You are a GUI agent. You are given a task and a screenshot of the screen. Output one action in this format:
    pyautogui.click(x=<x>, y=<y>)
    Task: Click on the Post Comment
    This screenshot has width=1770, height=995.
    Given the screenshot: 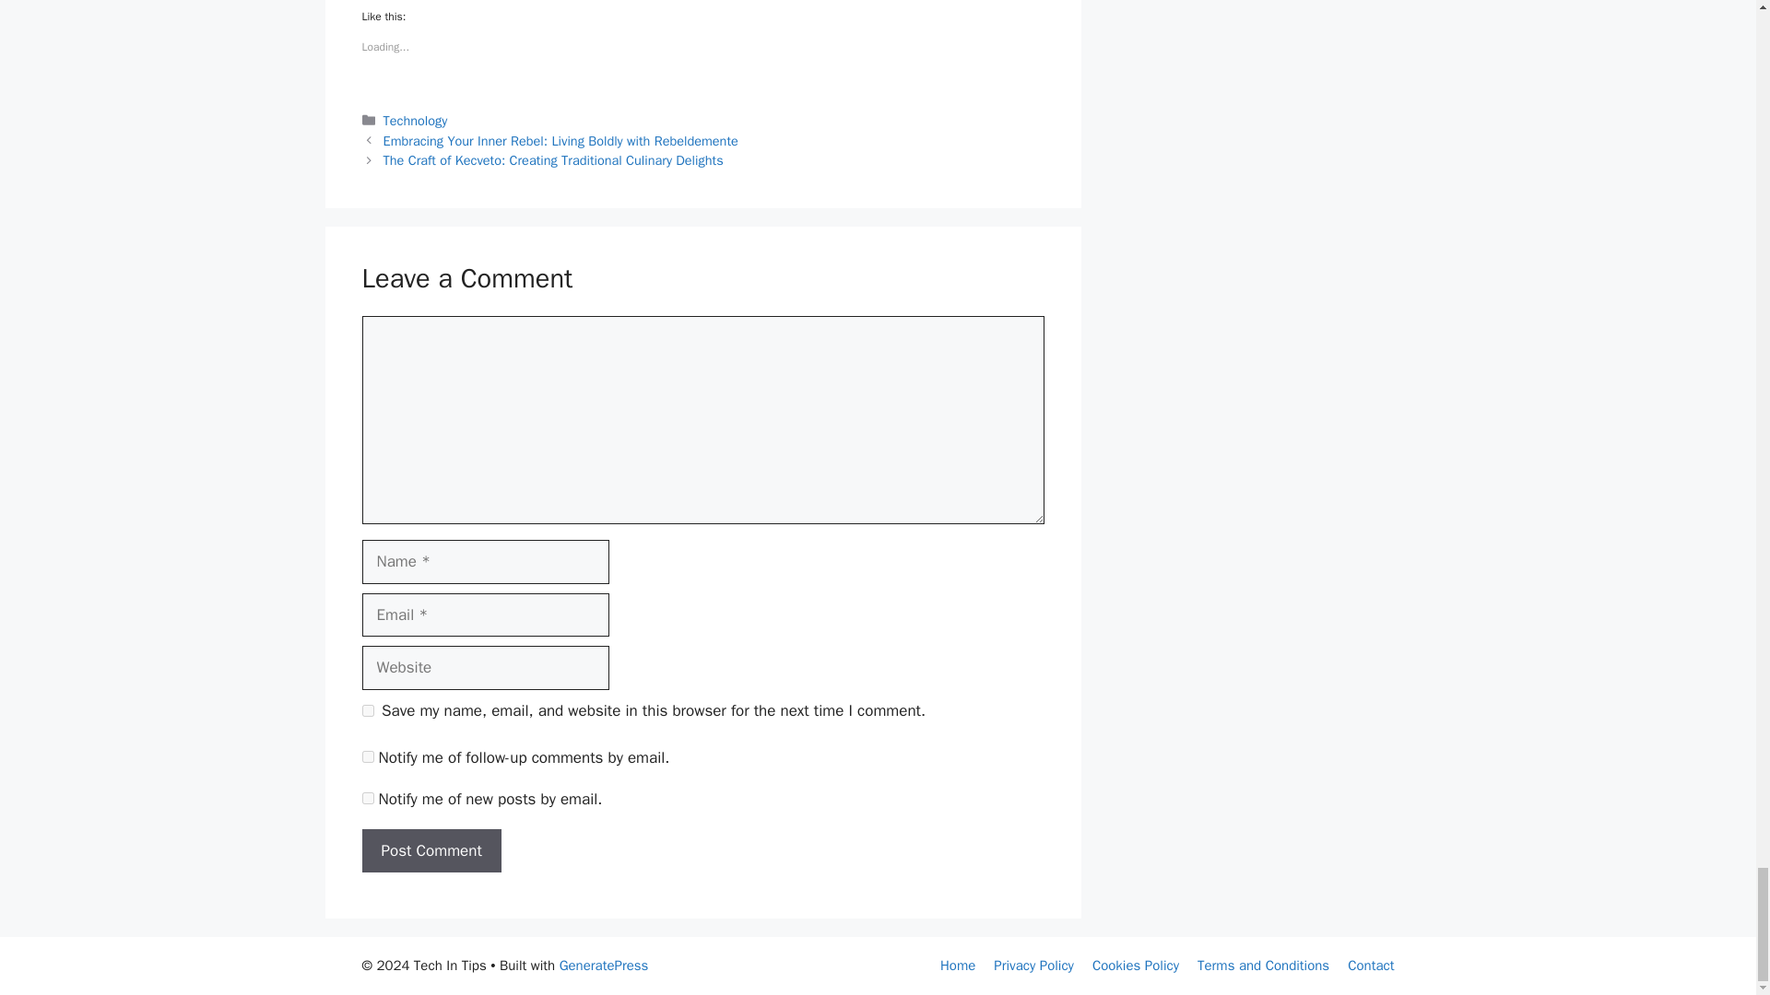 What is the action you would take?
    pyautogui.click(x=431, y=851)
    